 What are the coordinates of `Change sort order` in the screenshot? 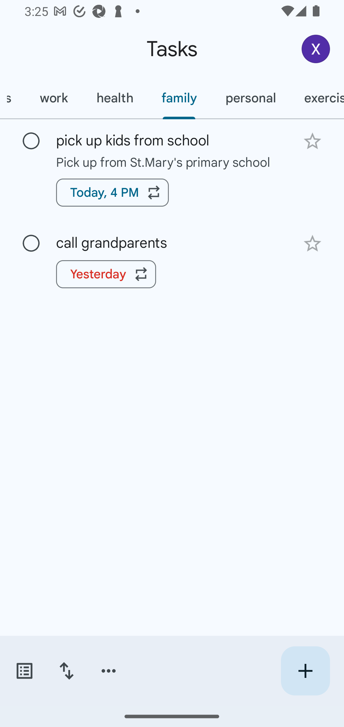 It's located at (66, 671).